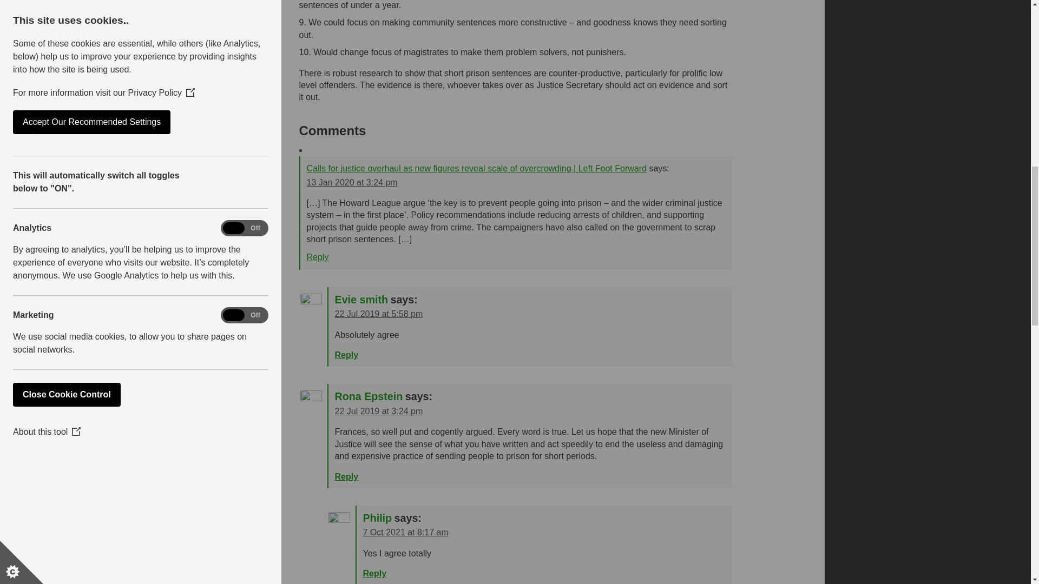 The height and width of the screenshot is (584, 1039). I want to click on Reply, so click(346, 476).